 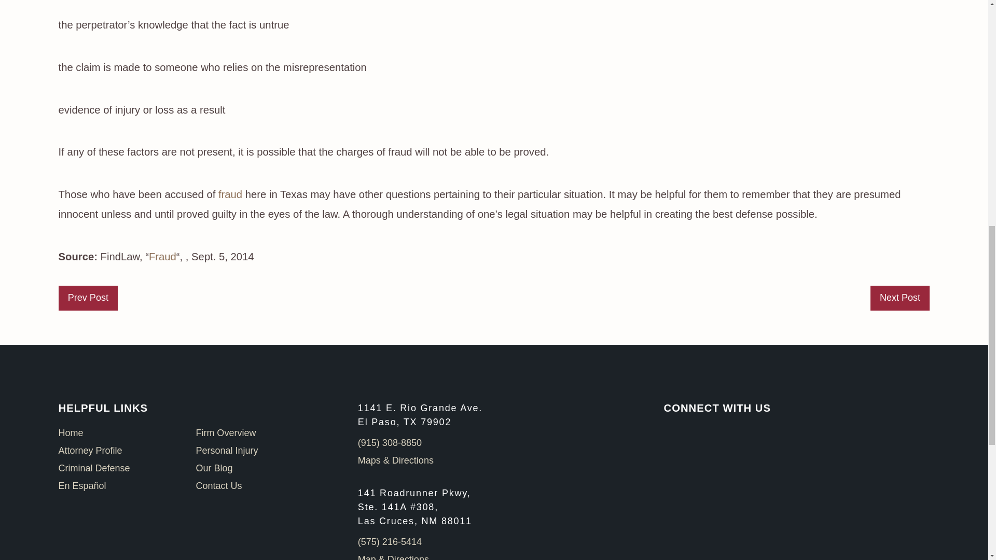 What do you see at coordinates (707, 433) in the screenshot?
I see `Facebook` at bounding box center [707, 433].